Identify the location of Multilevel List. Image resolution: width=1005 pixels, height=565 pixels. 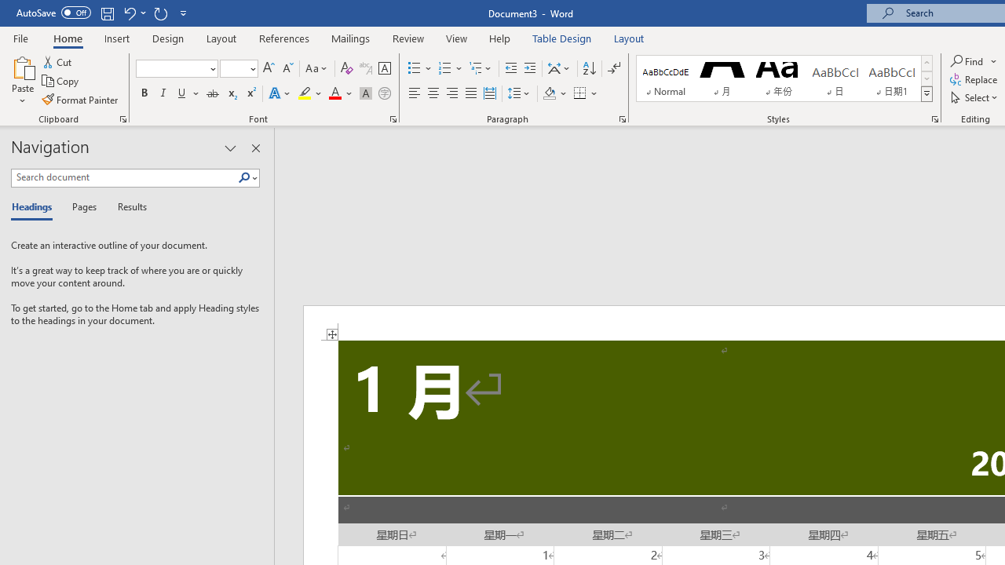
(481, 69).